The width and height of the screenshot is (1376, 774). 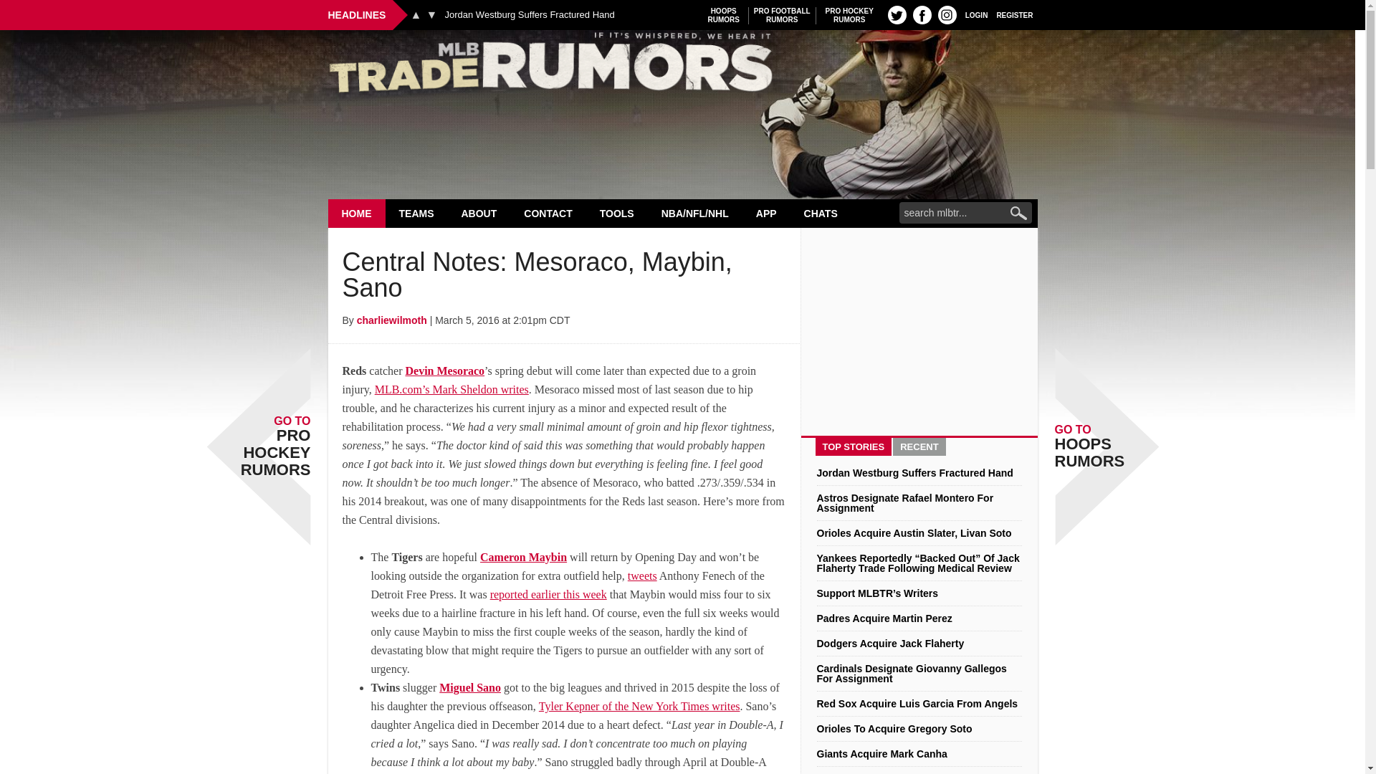 I want to click on TEAMS, so click(x=897, y=14).